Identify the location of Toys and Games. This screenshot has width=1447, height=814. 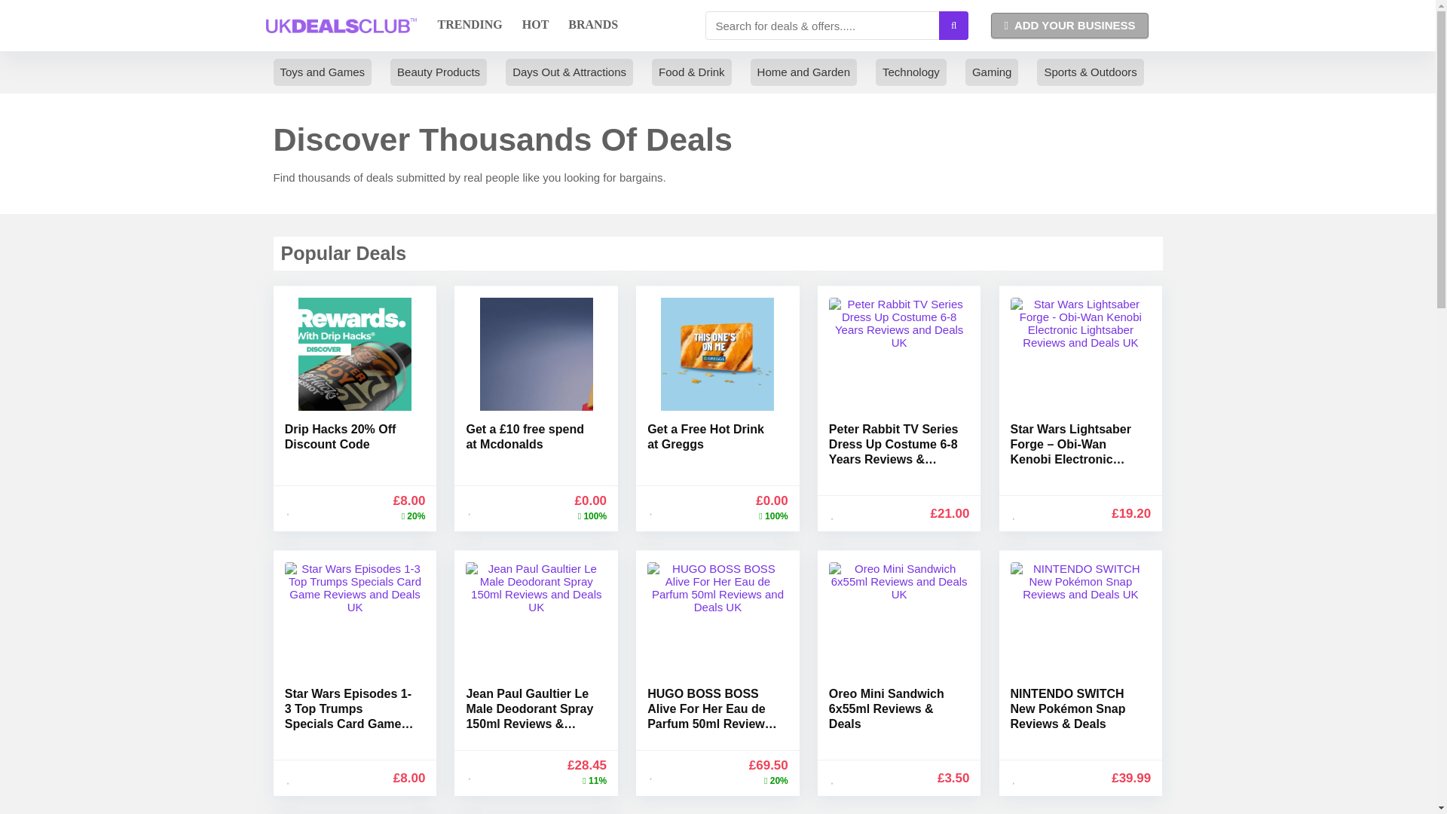
(323, 72).